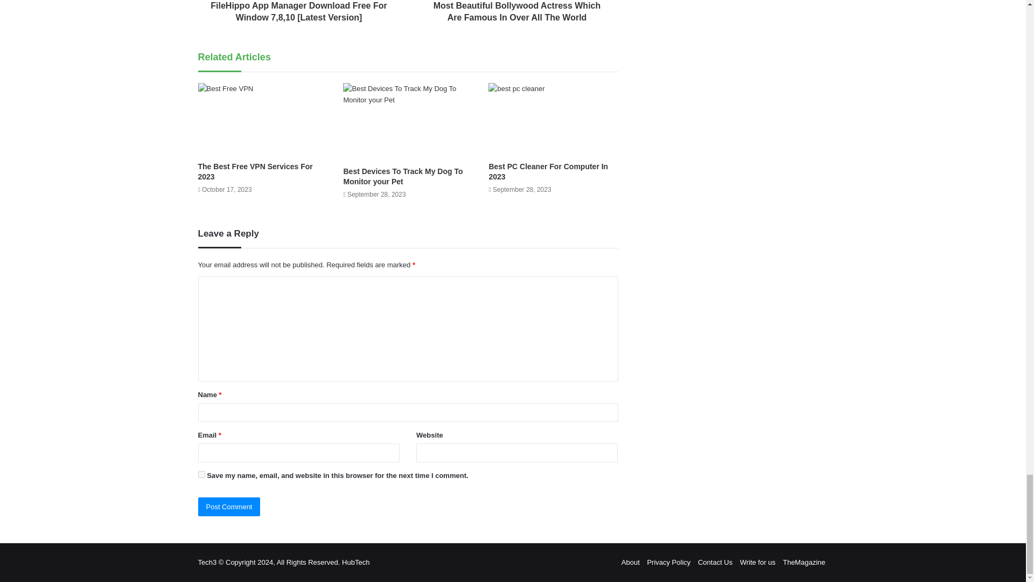  Describe the element at coordinates (229, 507) in the screenshot. I see `Post Comment` at that location.